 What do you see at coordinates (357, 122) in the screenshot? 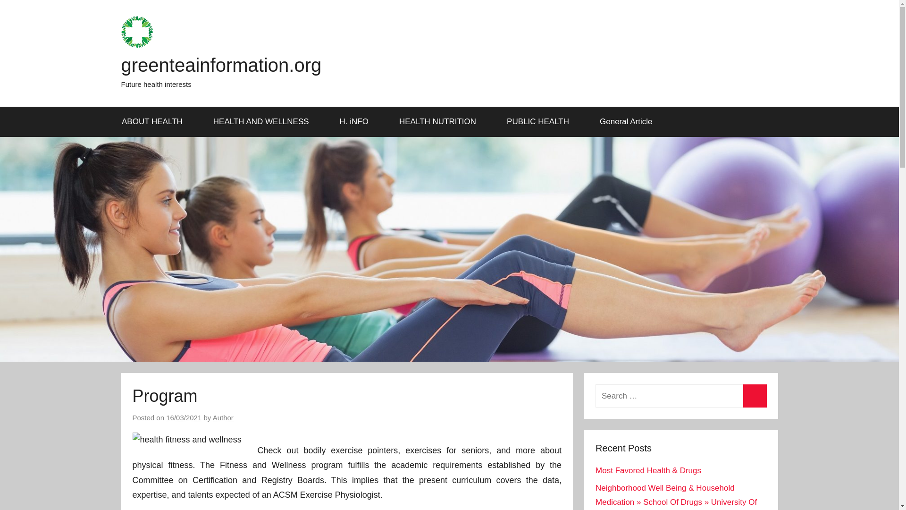
I see `H. iNFO` at bounding box center [357, 122].